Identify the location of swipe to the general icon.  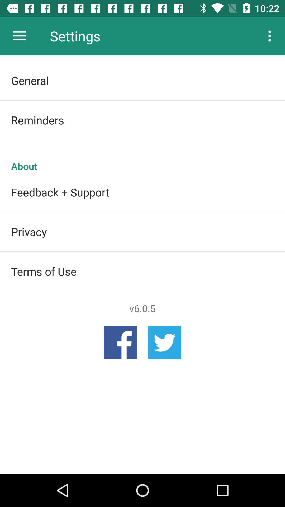
(142, 80).